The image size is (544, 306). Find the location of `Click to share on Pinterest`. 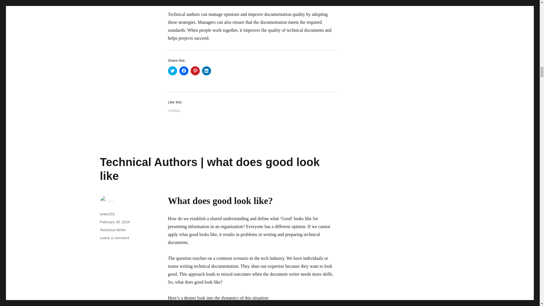

Click to share on Pinterest is located at coordinates (195, 71).